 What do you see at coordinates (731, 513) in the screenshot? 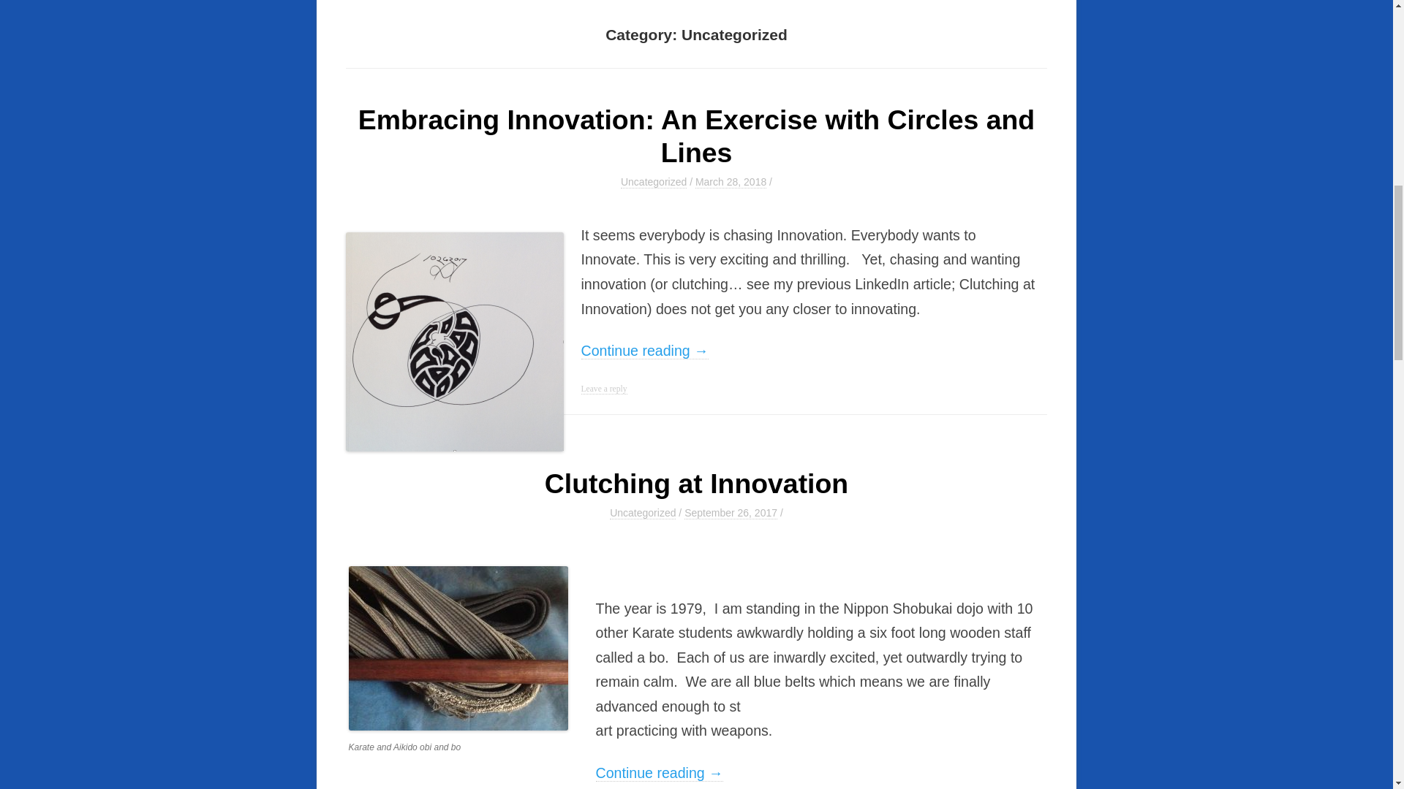
I see `September 26, 2017` at bounding box center [731, 513].